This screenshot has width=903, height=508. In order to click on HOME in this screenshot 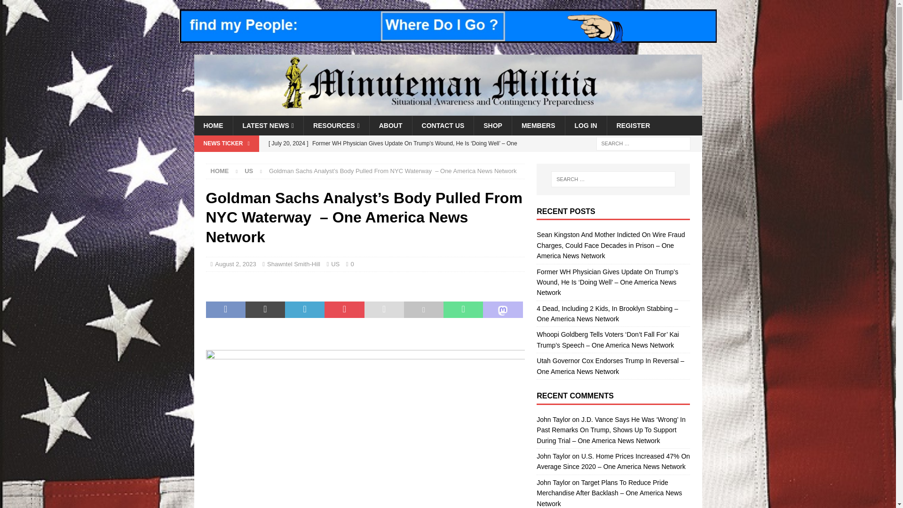, I will do `click(213, 126)`.